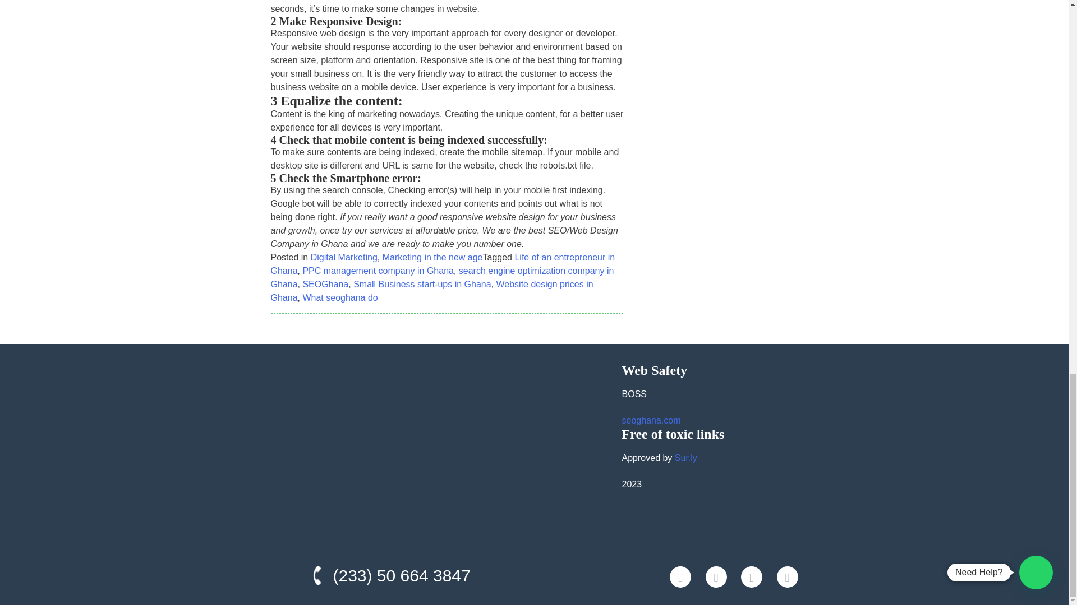 This screenshot has height=605, width=1077. What do you see at coordinates (442, 264) in the screenshot?
I see `Life of an entrepreneur in Ghana` at bounding box center [442, 264].